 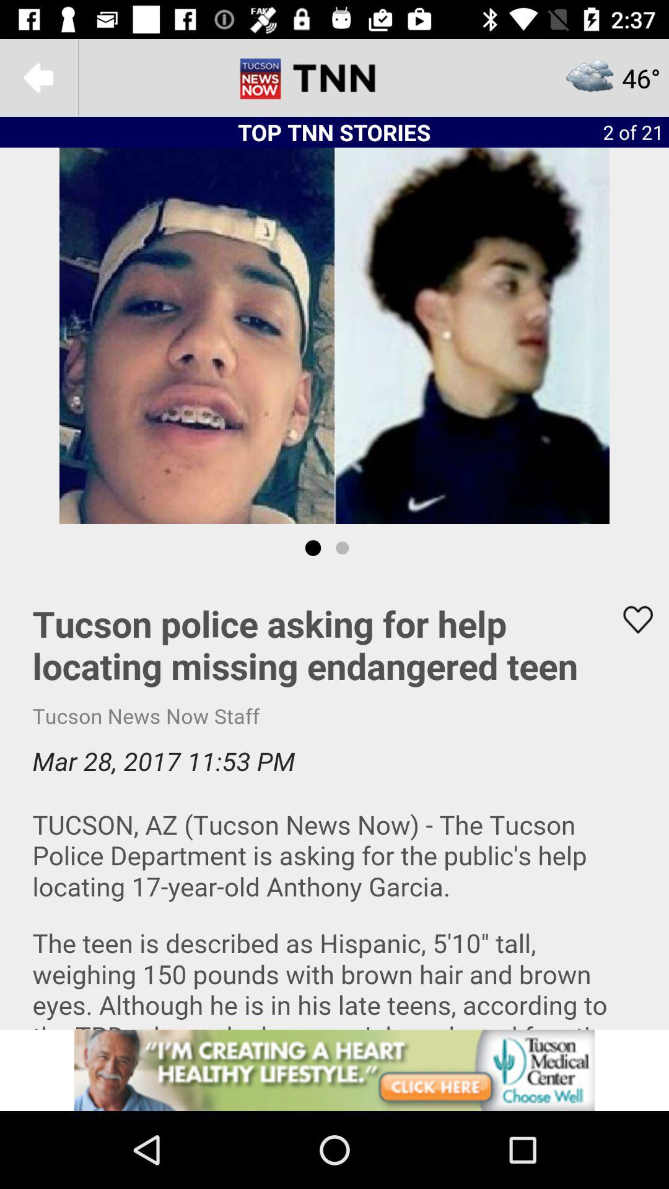 I want to click on tnn option, so click(x=334, y=78).